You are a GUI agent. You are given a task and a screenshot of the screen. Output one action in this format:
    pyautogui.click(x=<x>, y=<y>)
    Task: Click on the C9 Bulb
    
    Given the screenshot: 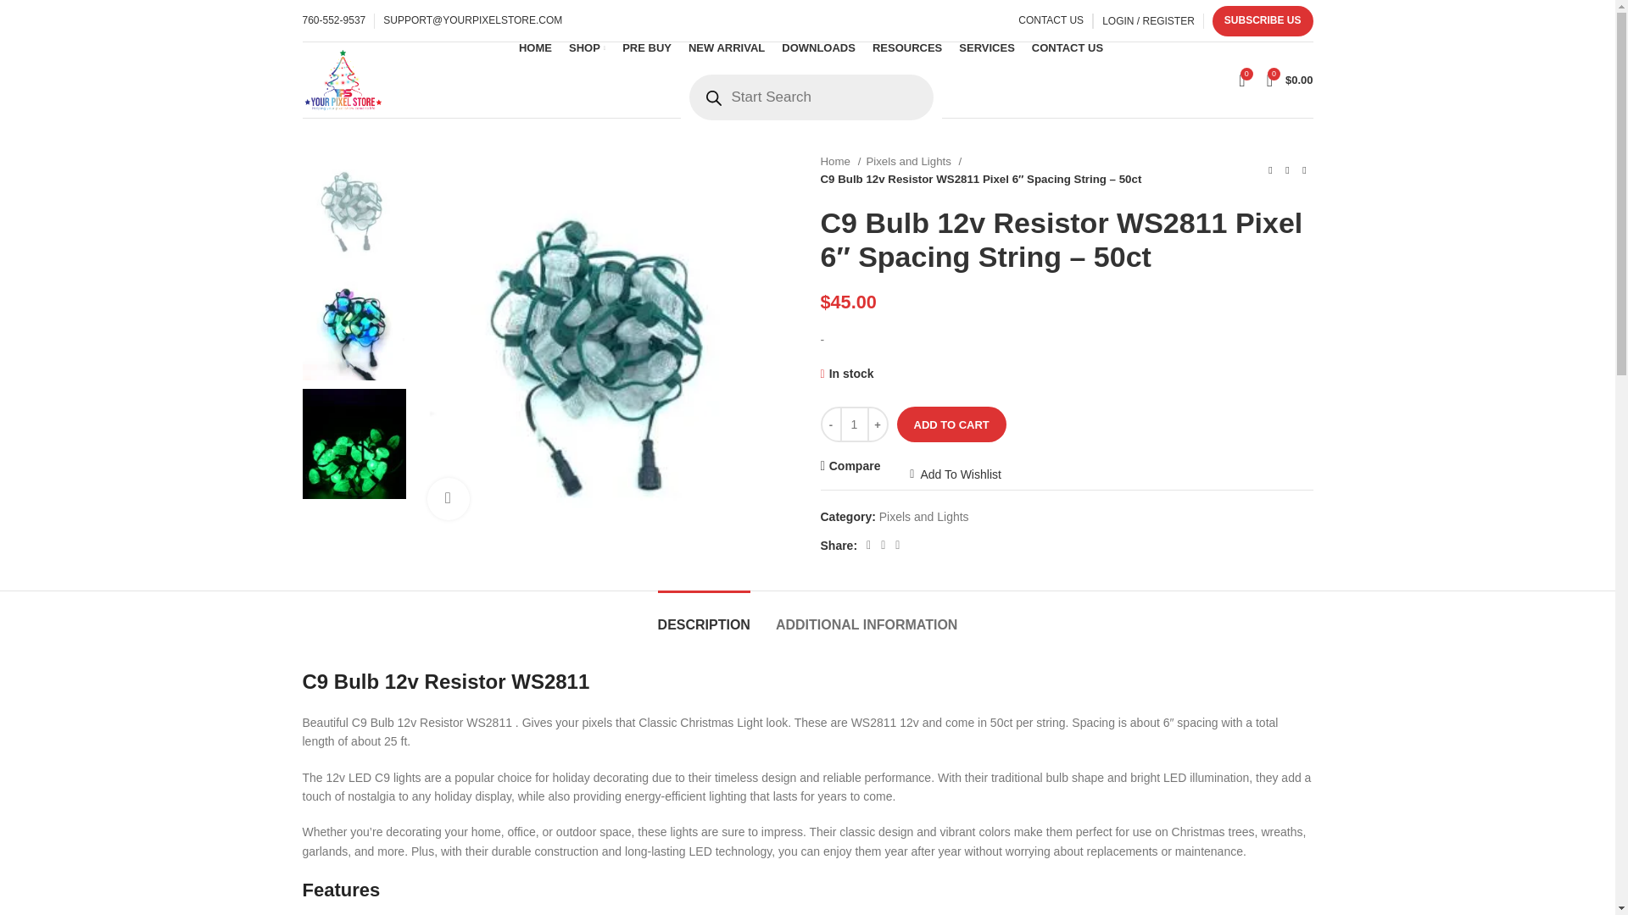 What is the action you would take?
    pyautogui.click(x=604, y=342)
    